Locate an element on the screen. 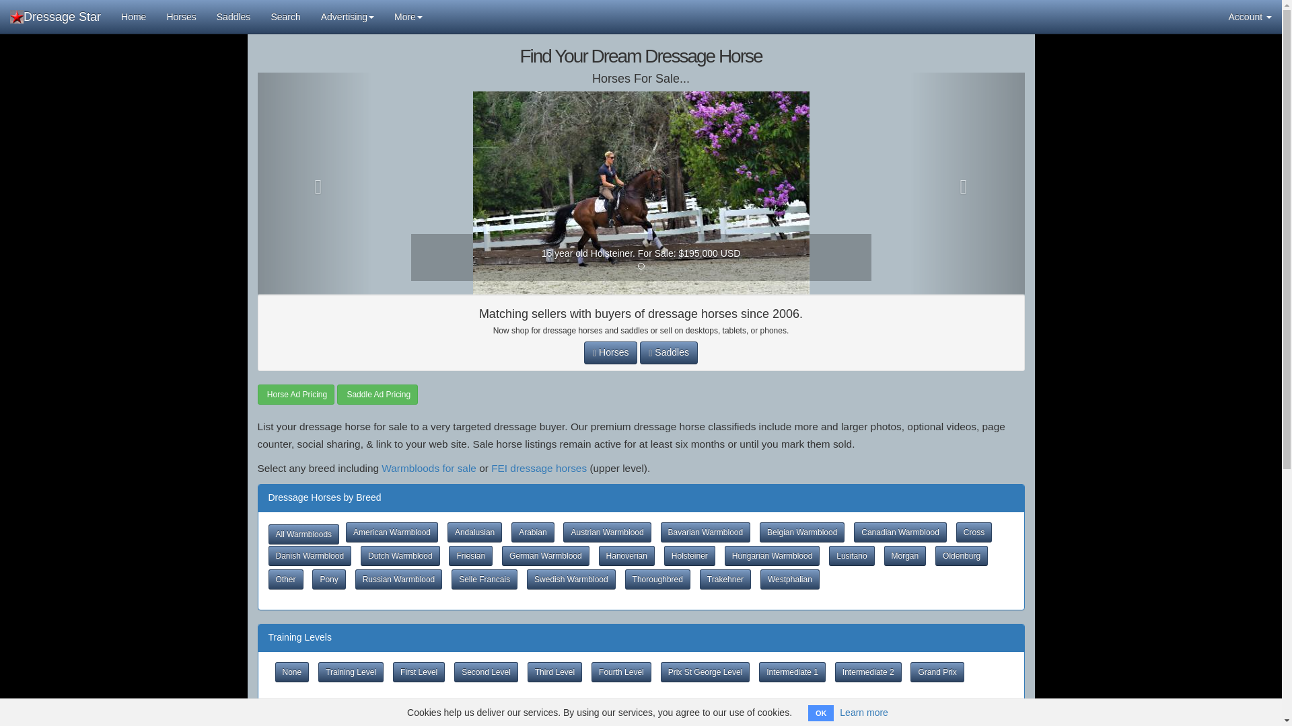 The image size is (1292, 726). More is located at coordinates (408, 16).